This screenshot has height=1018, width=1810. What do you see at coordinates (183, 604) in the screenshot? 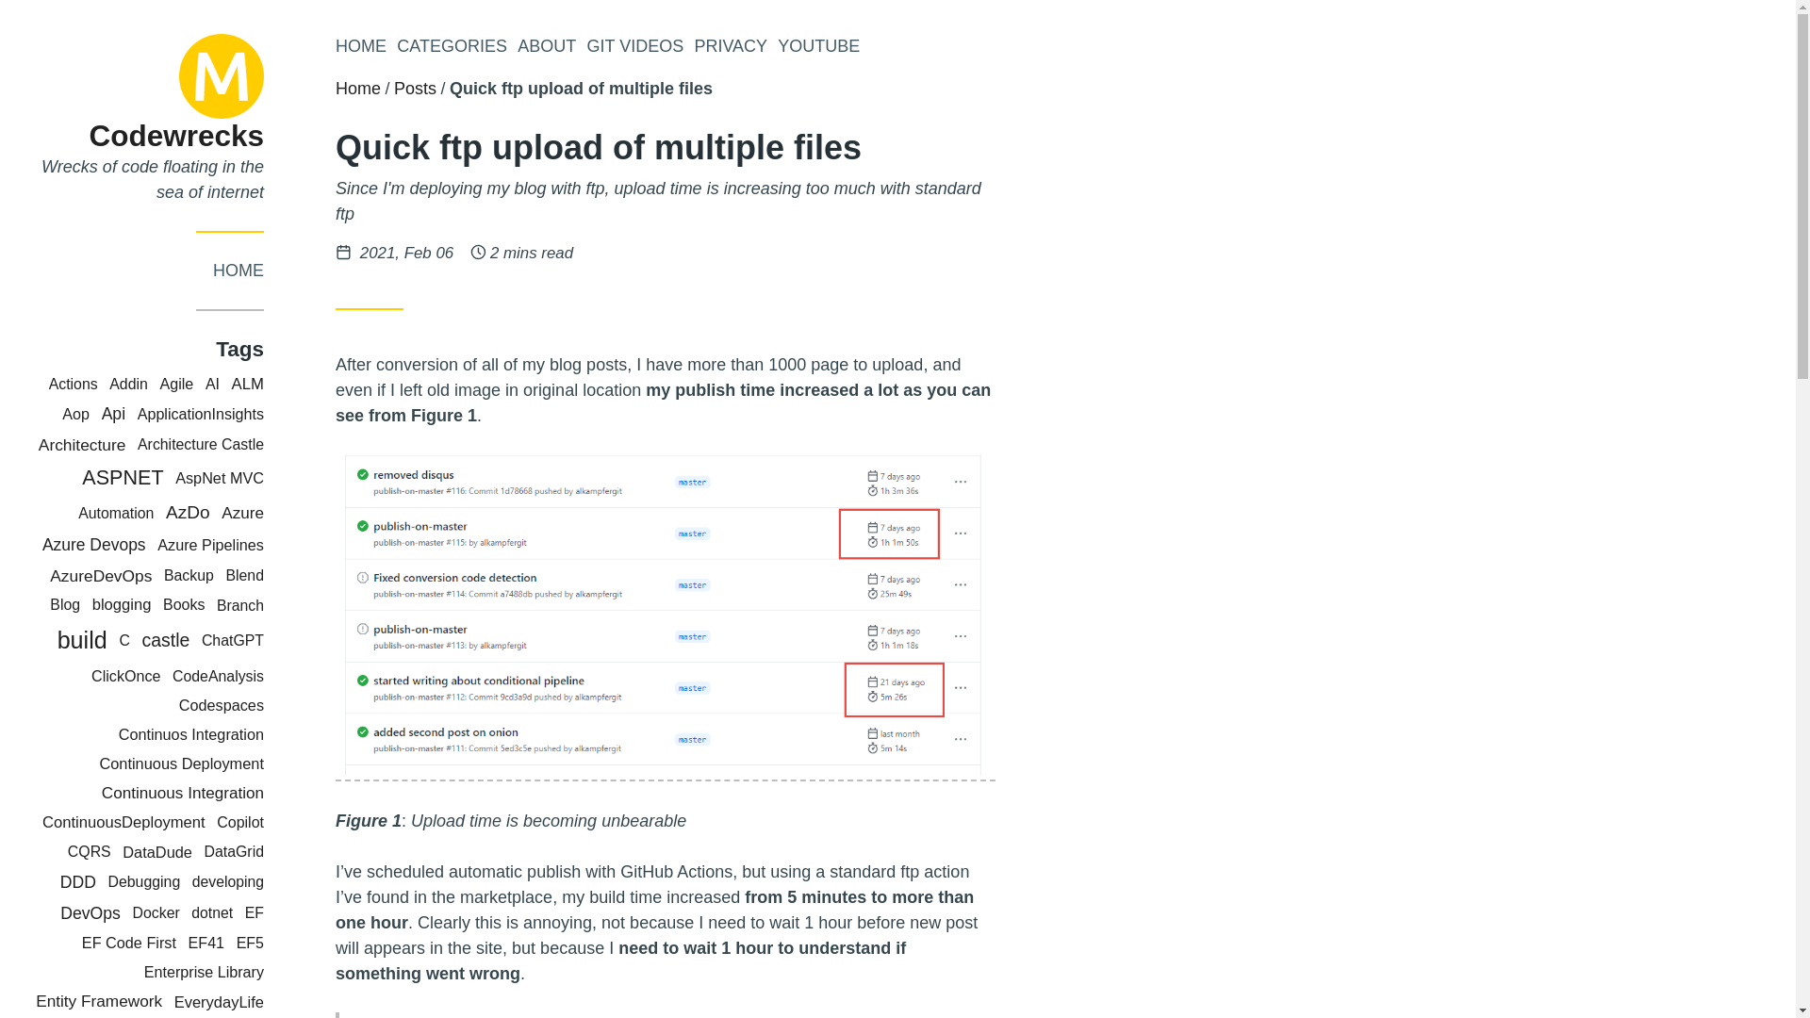
I see `Books` at bounding box center [183, 604].